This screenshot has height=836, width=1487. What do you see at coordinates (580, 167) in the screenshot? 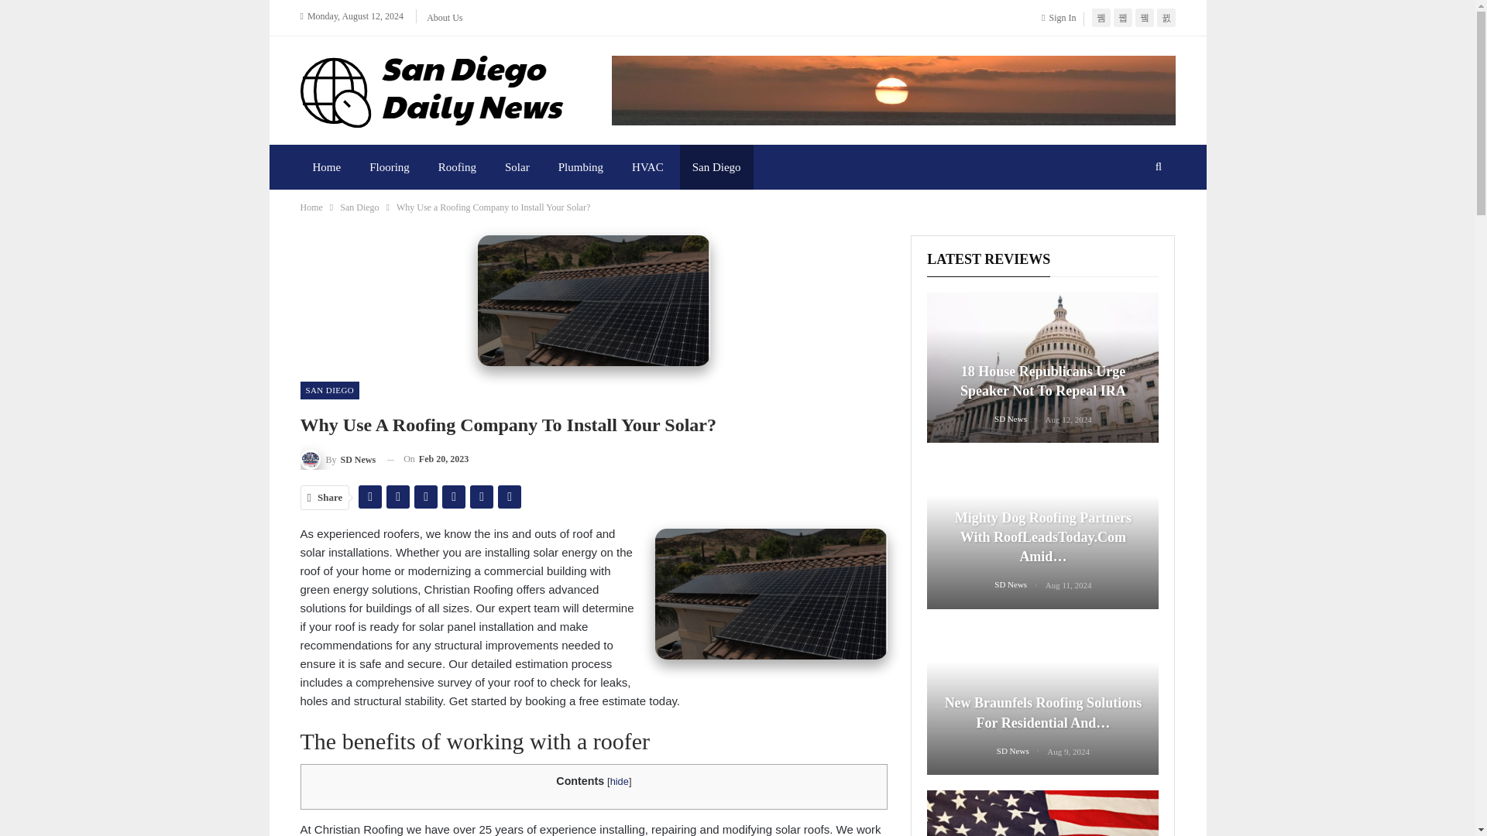
I see `Plumbing` at bounding box center [580, 167].